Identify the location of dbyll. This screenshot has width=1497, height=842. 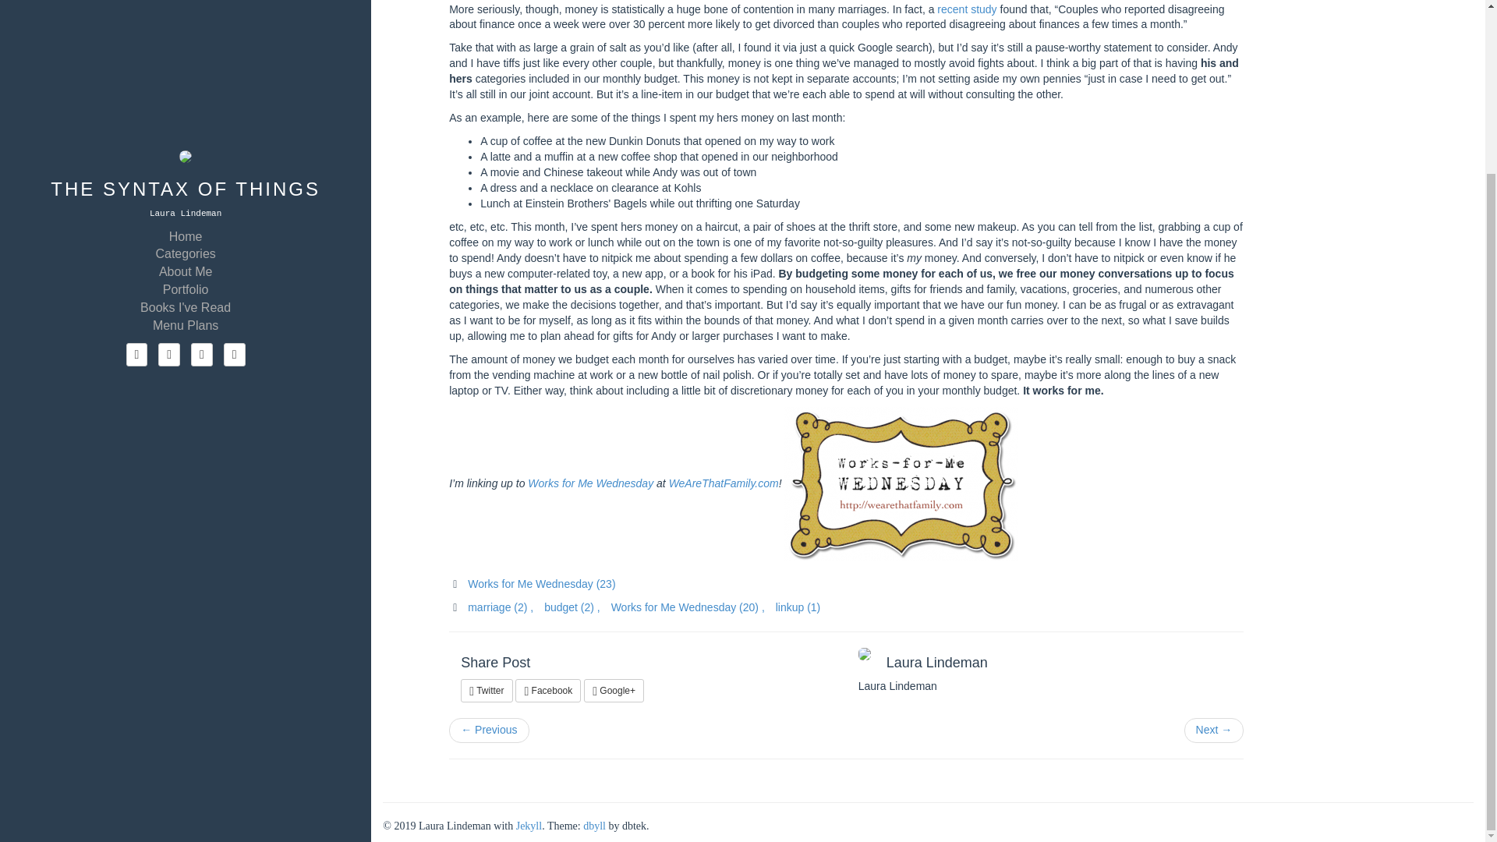
(594, 826).